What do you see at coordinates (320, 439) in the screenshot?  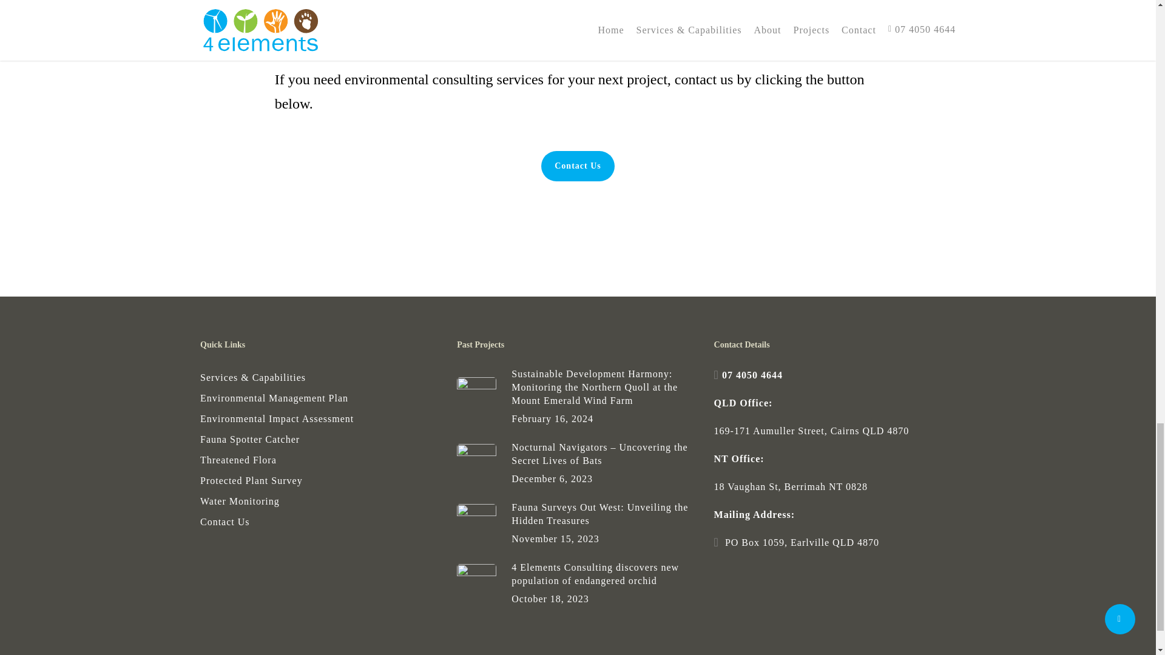 I see `Fauna Spotter Catcher` at bounding box center [320, 439].